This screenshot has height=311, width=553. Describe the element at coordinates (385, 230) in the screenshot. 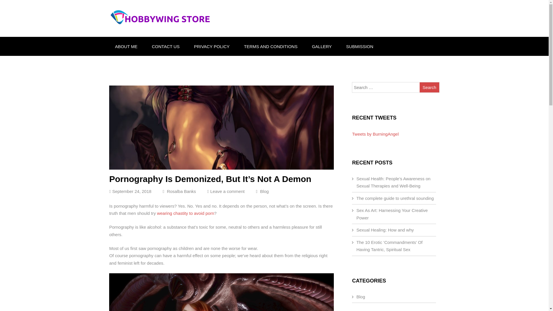

I see `Sexual Healing: How and why` at that location.